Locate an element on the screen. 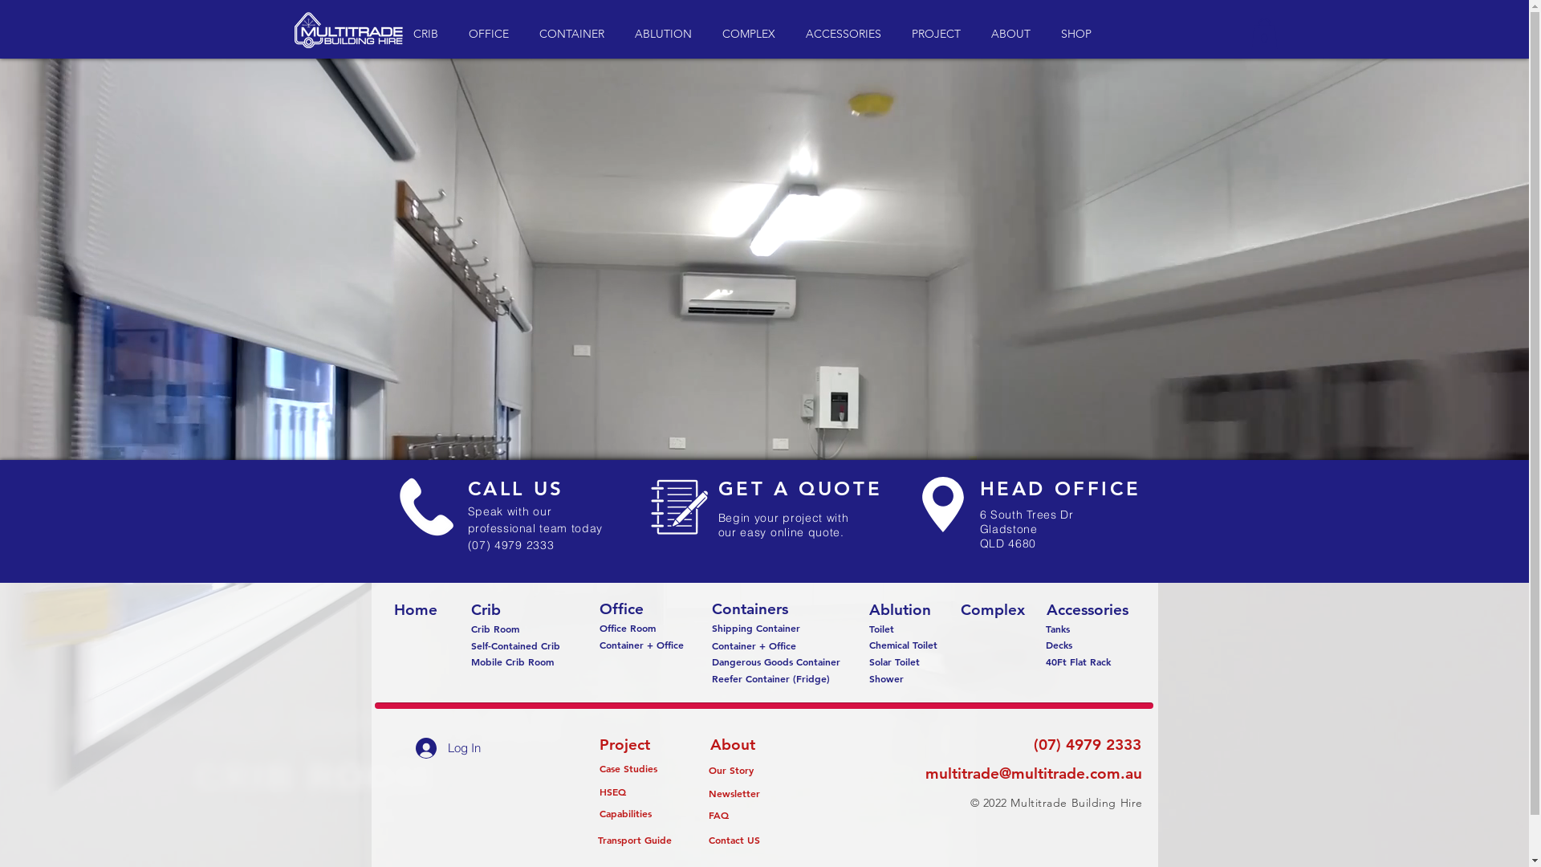 This screenshot has height=867, width=1541. 0 is located at coordinates (1263, 34).